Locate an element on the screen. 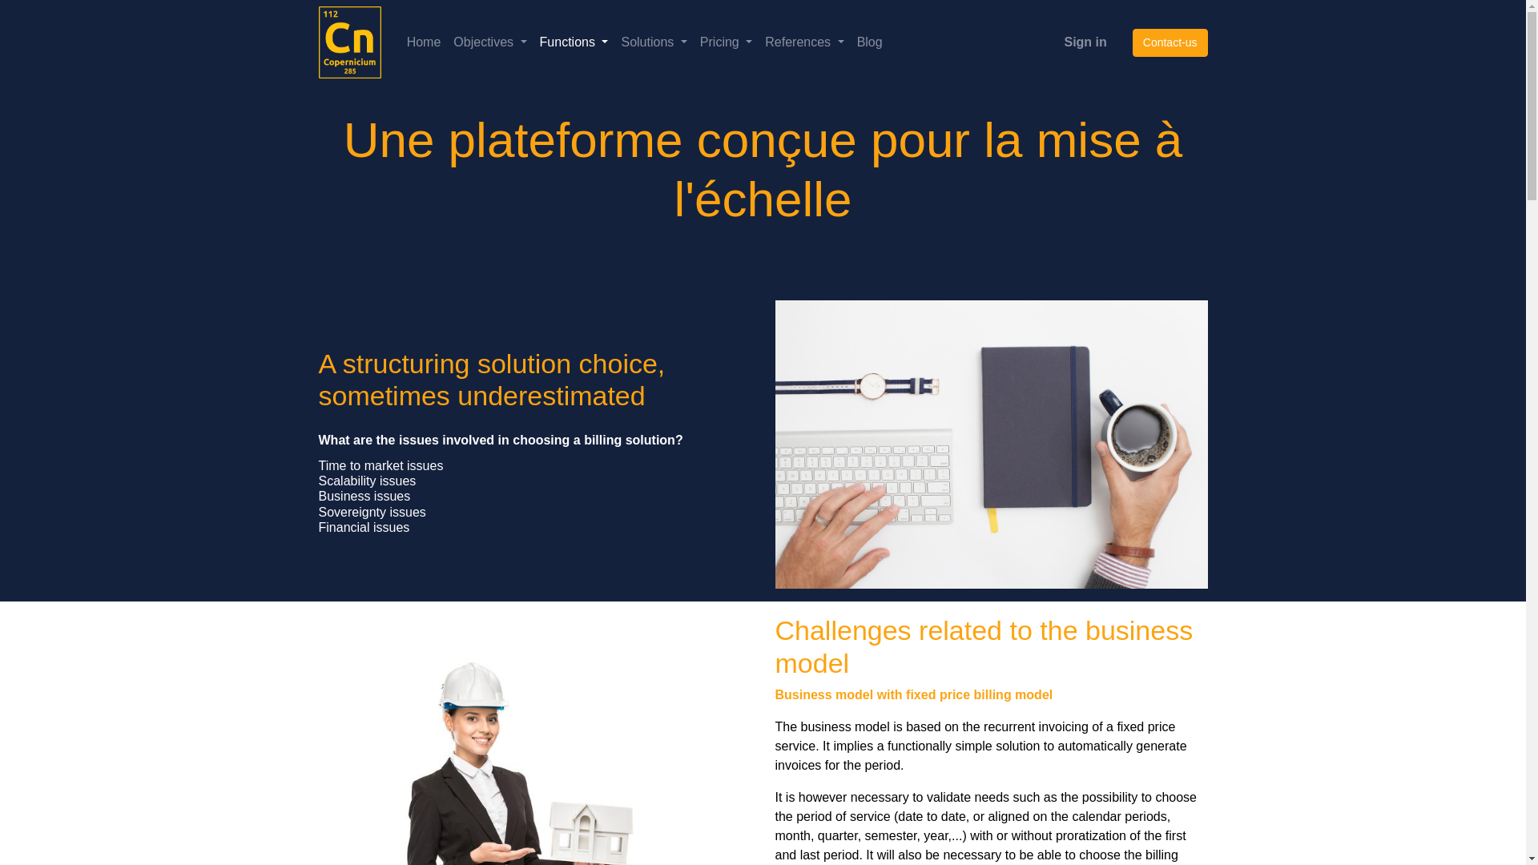  Solutions is located at coordinates (654, 42).